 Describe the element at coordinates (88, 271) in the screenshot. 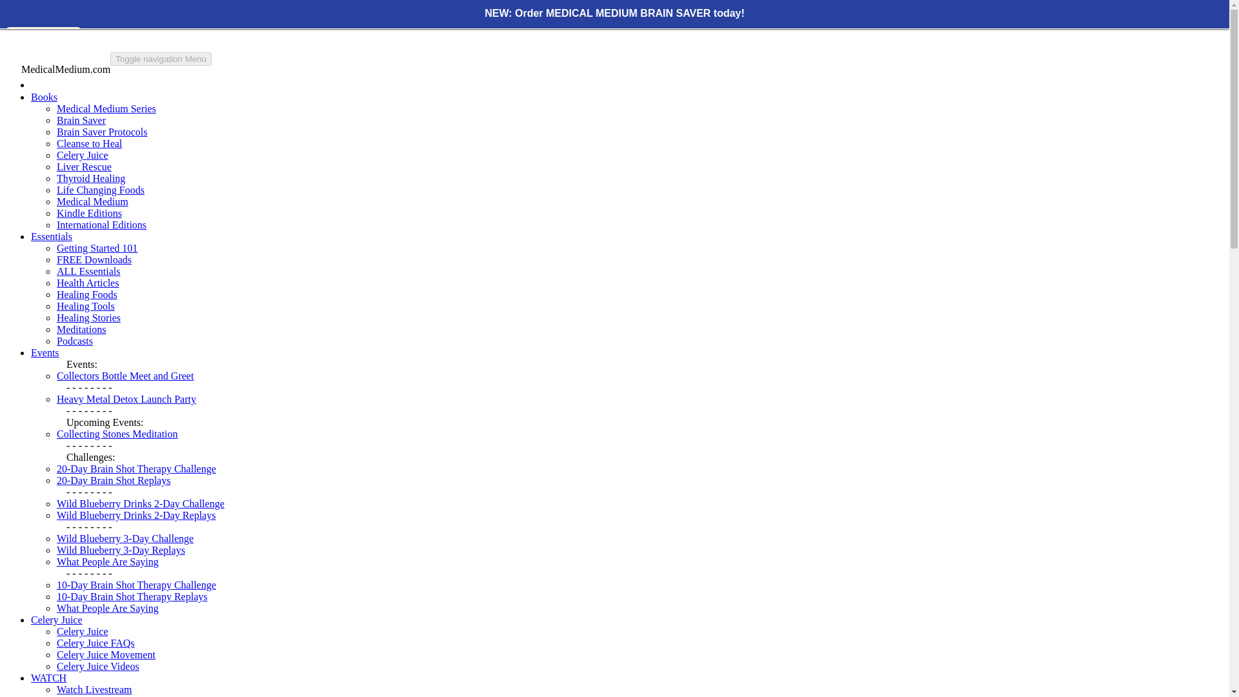

I see `ALL Essentials` at that location.